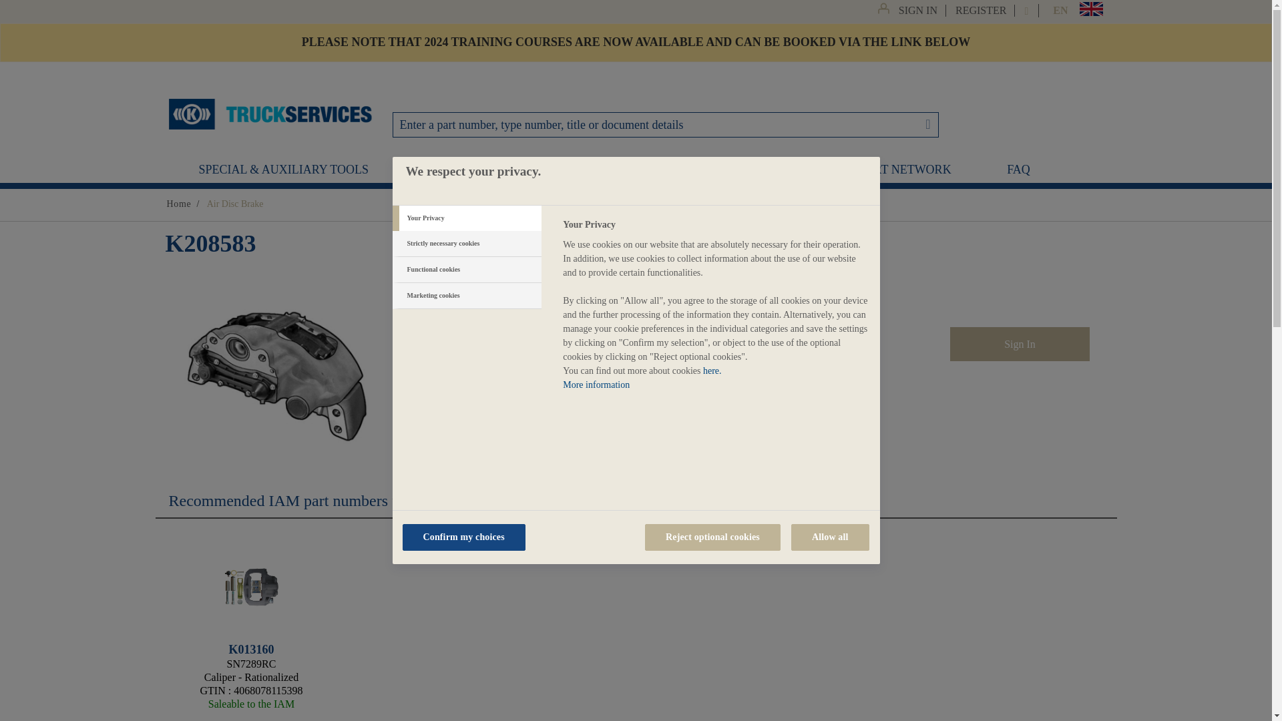 The width and height of the screenshot is (1282, 721). I want to click on SIGN IN, so click(919, 10).